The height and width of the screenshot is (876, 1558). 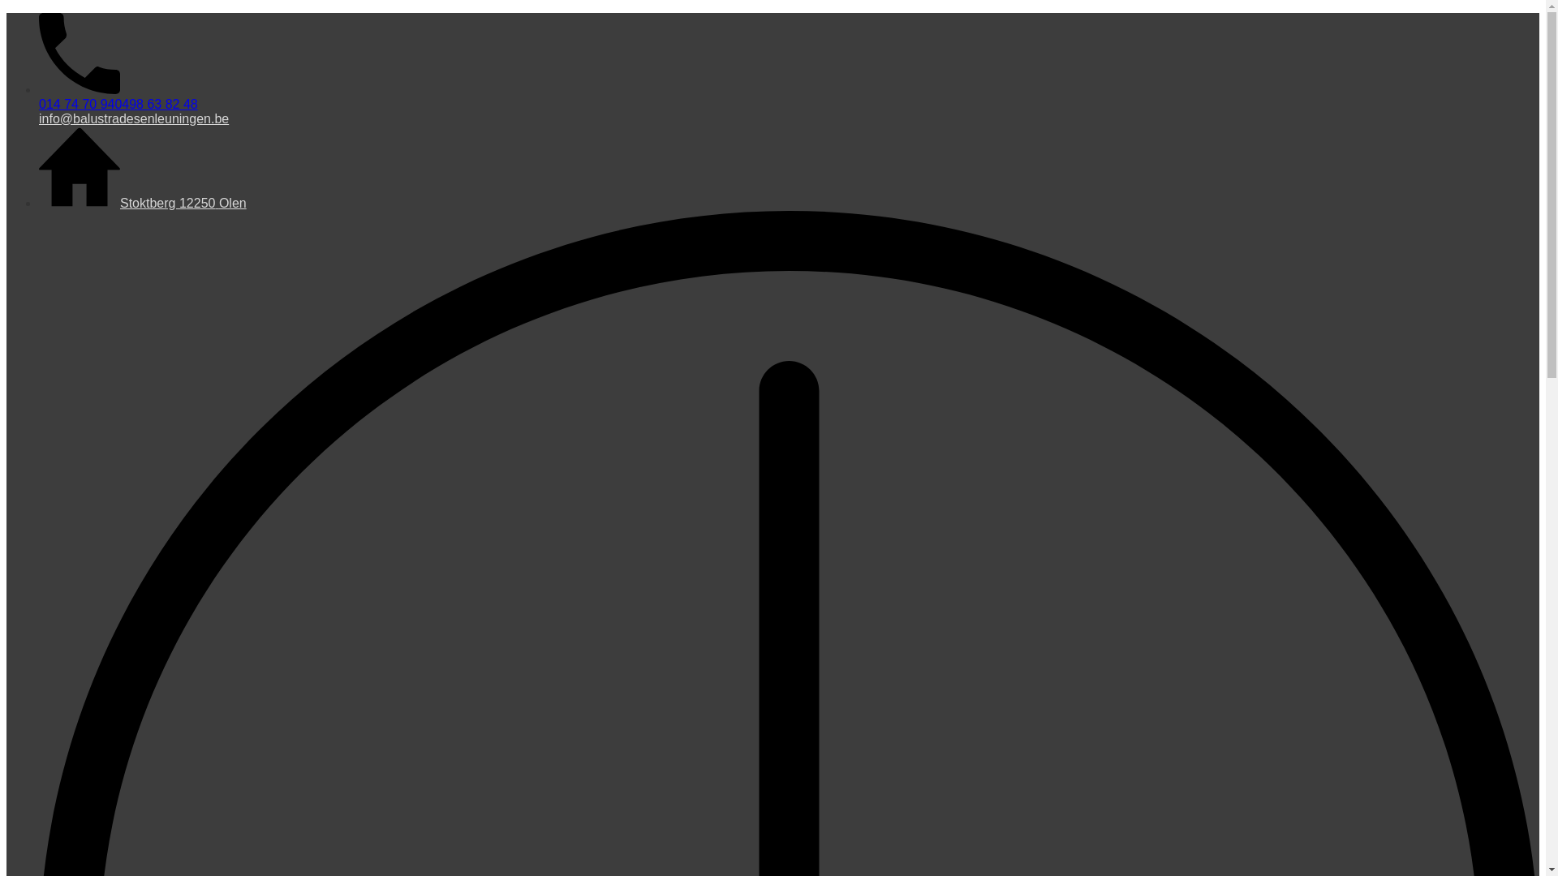 What do you see at coordinates (134, 118) in the screenshot?
I see `info@balustradesenleuningen.be` at bounding box center [134, 118].